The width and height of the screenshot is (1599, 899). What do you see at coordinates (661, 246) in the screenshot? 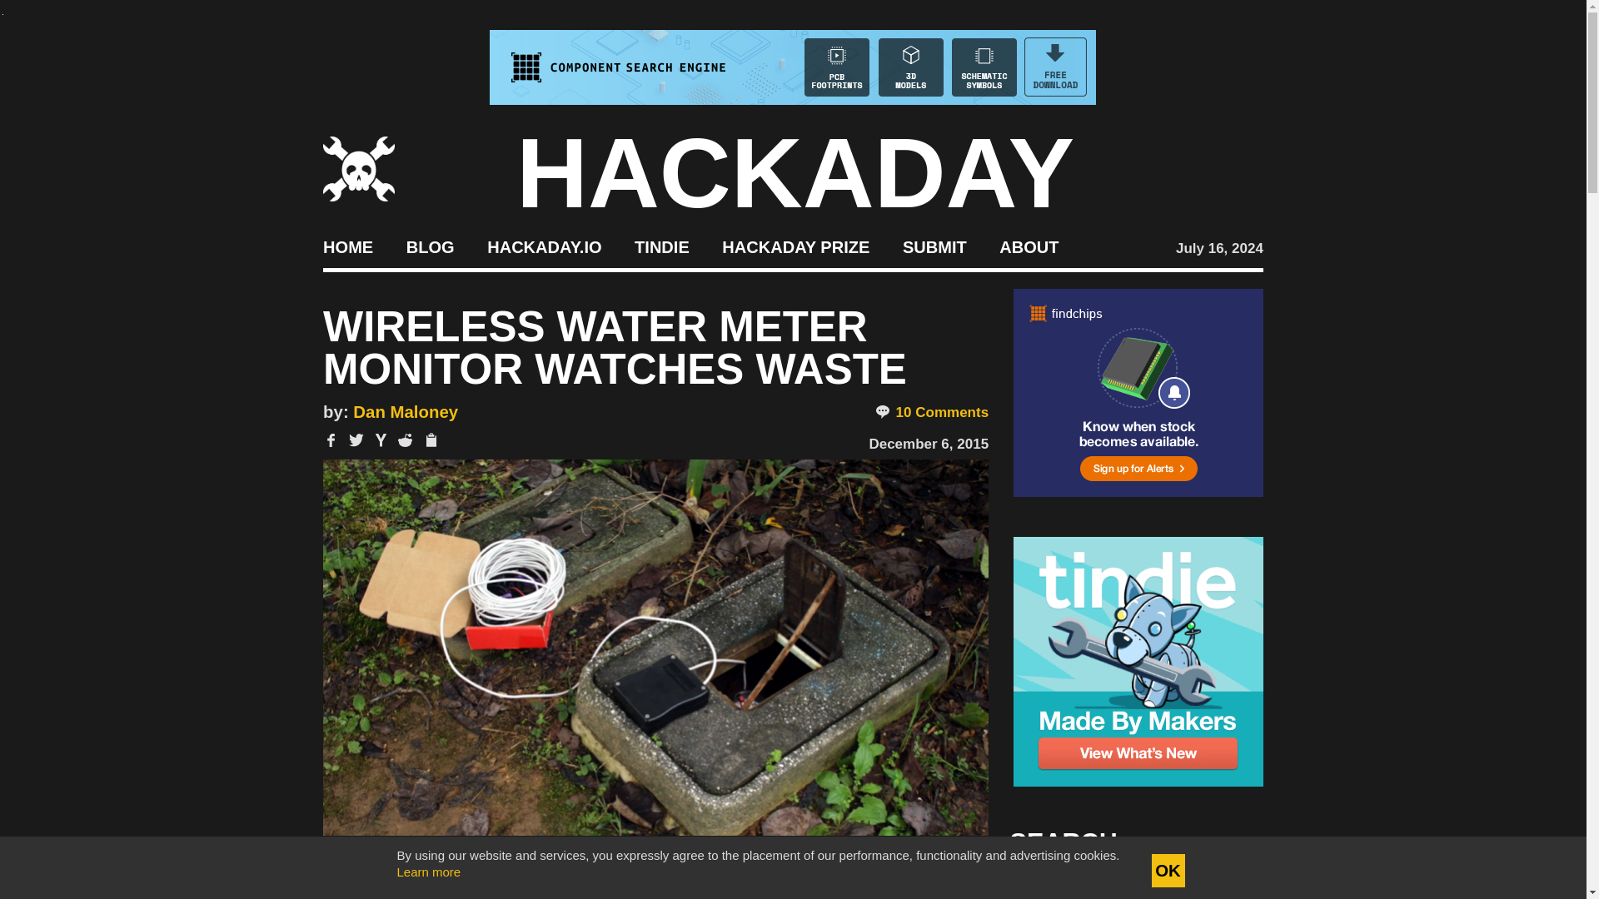
I see `TINDIE` at bounding box center [661, 246].